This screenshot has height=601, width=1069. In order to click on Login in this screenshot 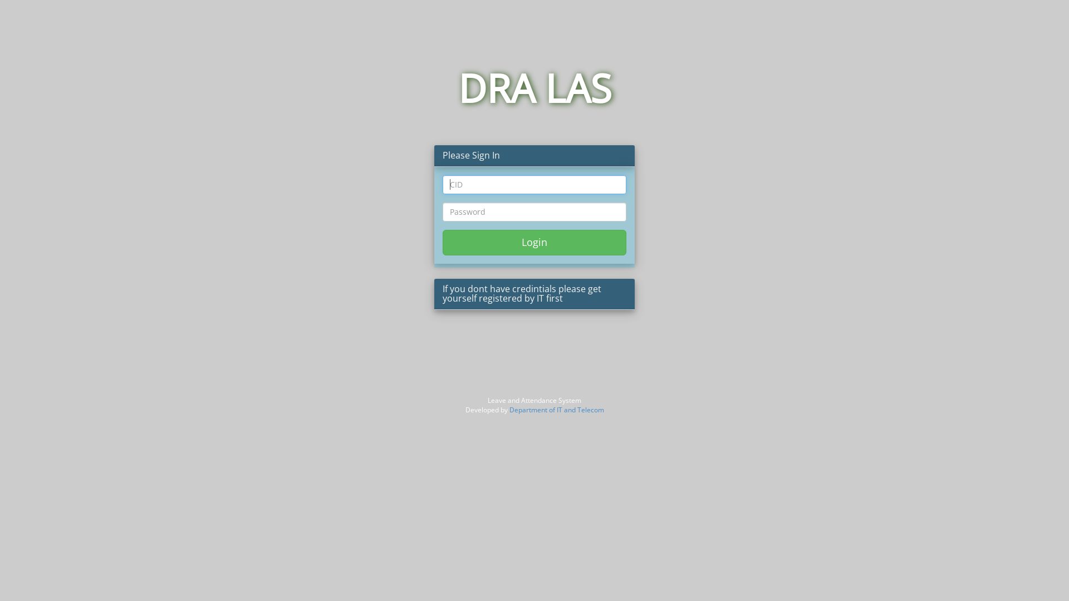, I will do `click(534, 243)`.